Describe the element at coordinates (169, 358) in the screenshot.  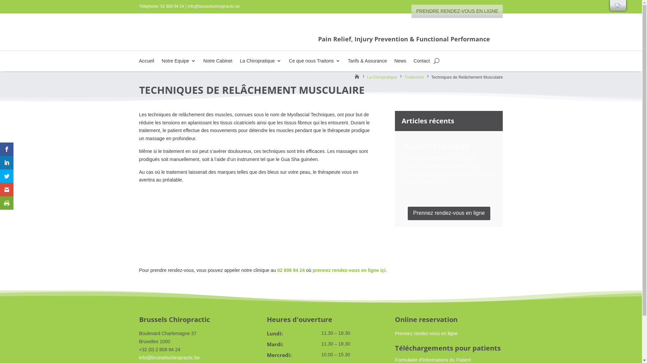
I see `info@brusselschiropractic.be` at that location.